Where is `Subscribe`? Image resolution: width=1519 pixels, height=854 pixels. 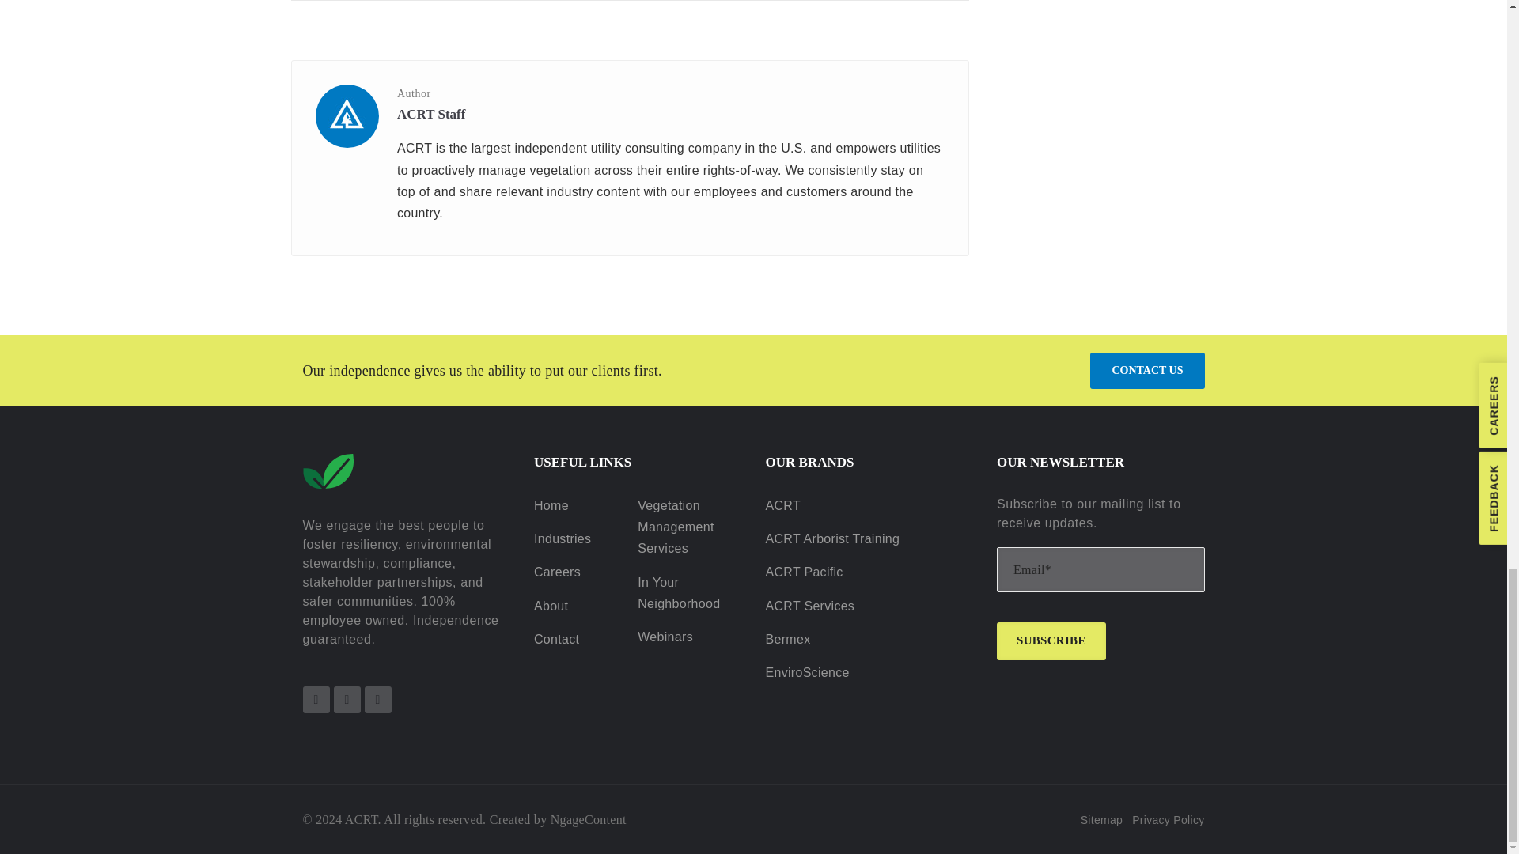
Subscribe is located at coordinates (1051, 640).